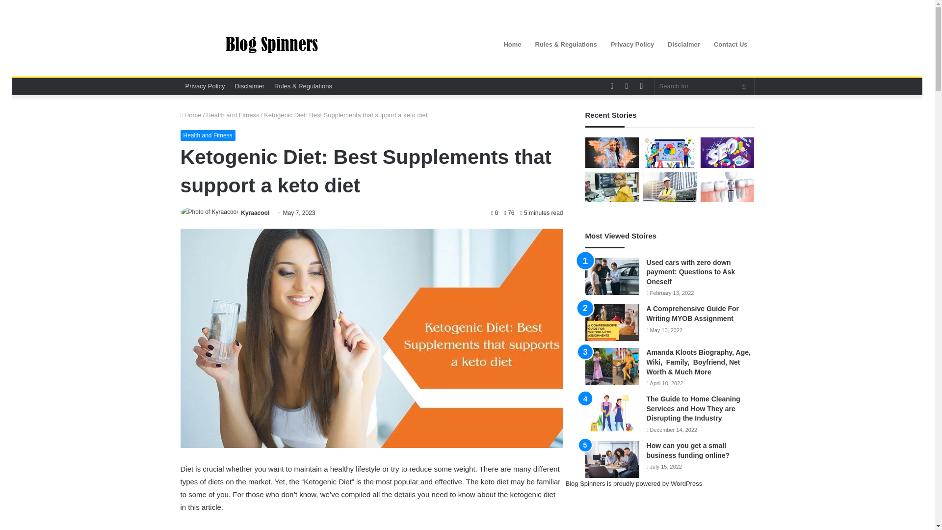  I want to click on Privacy Policy, so click(632, 44).